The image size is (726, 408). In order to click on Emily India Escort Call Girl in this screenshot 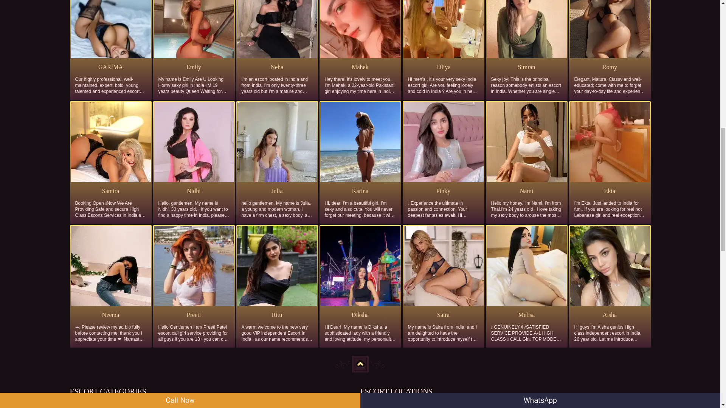, I will do `click(194, 67)`.